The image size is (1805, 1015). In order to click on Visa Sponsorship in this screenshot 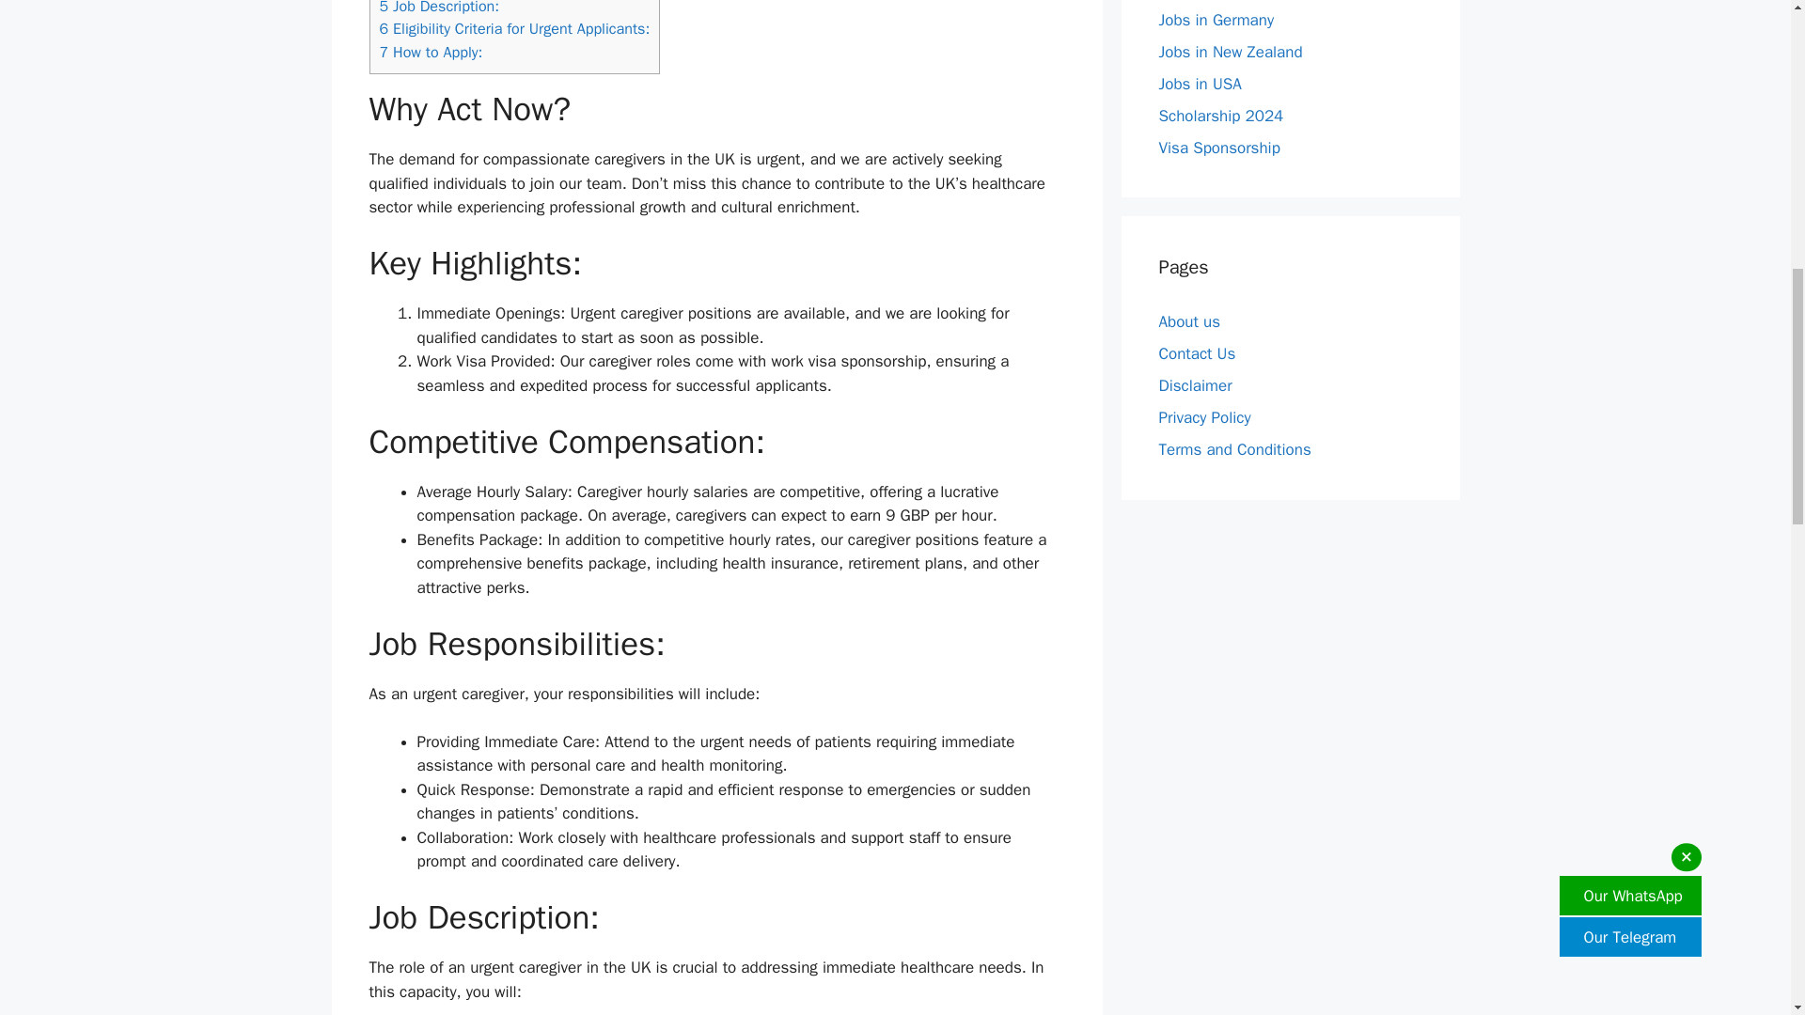, I will do `click(1218, 147)`.